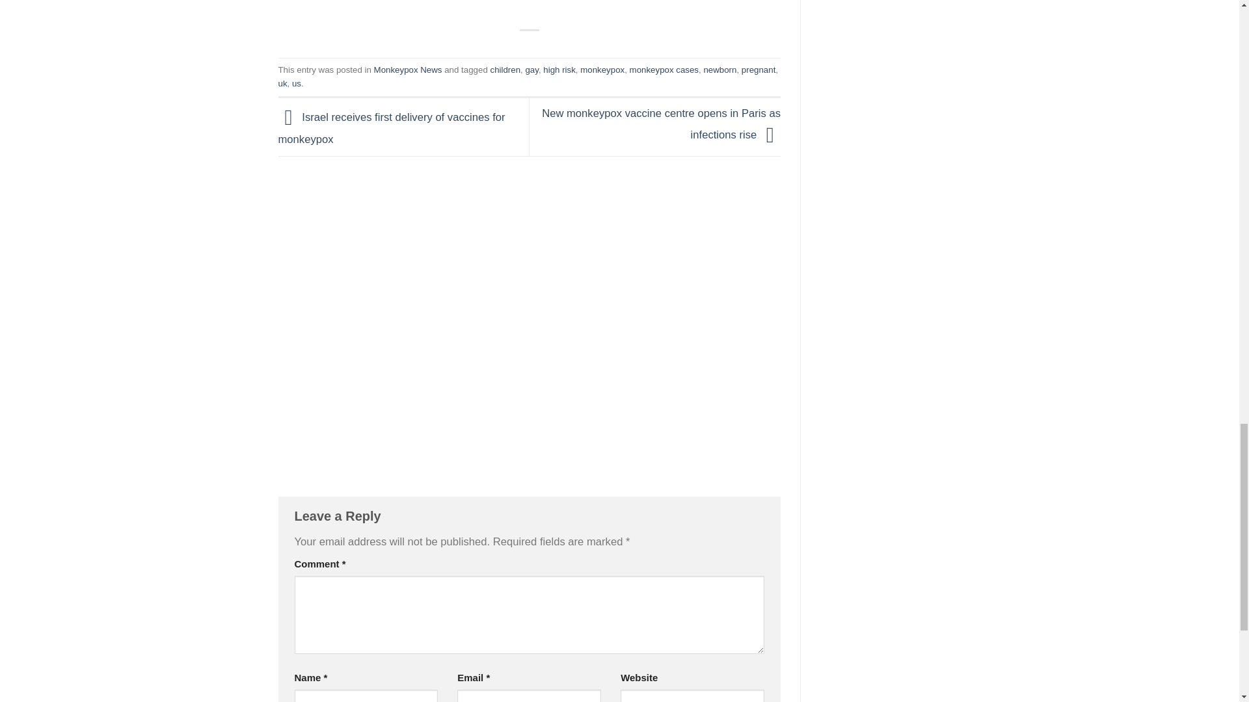 The height and width of the screenshot is (702, 1249). Describe the element at coordinates (559, 70) in the screenshot. I see `high risk` at that location.